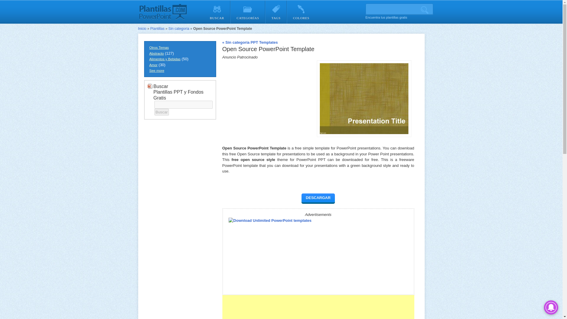  Describe the element at coordinates (364, 99) in the screenshot. I see `Open source PowerPoint Template` at that location.